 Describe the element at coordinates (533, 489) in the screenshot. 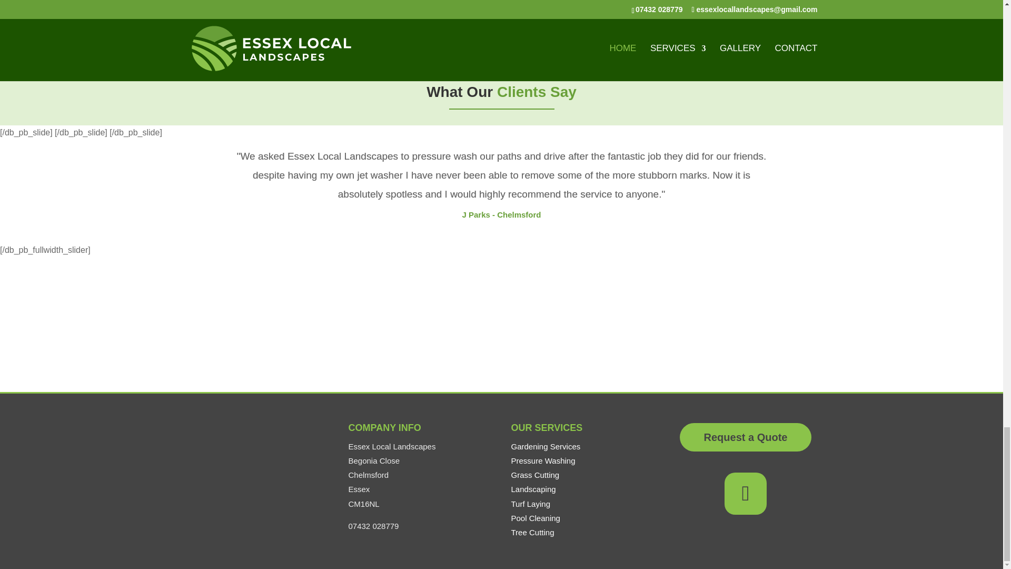

I see `Landscaping` at that location.